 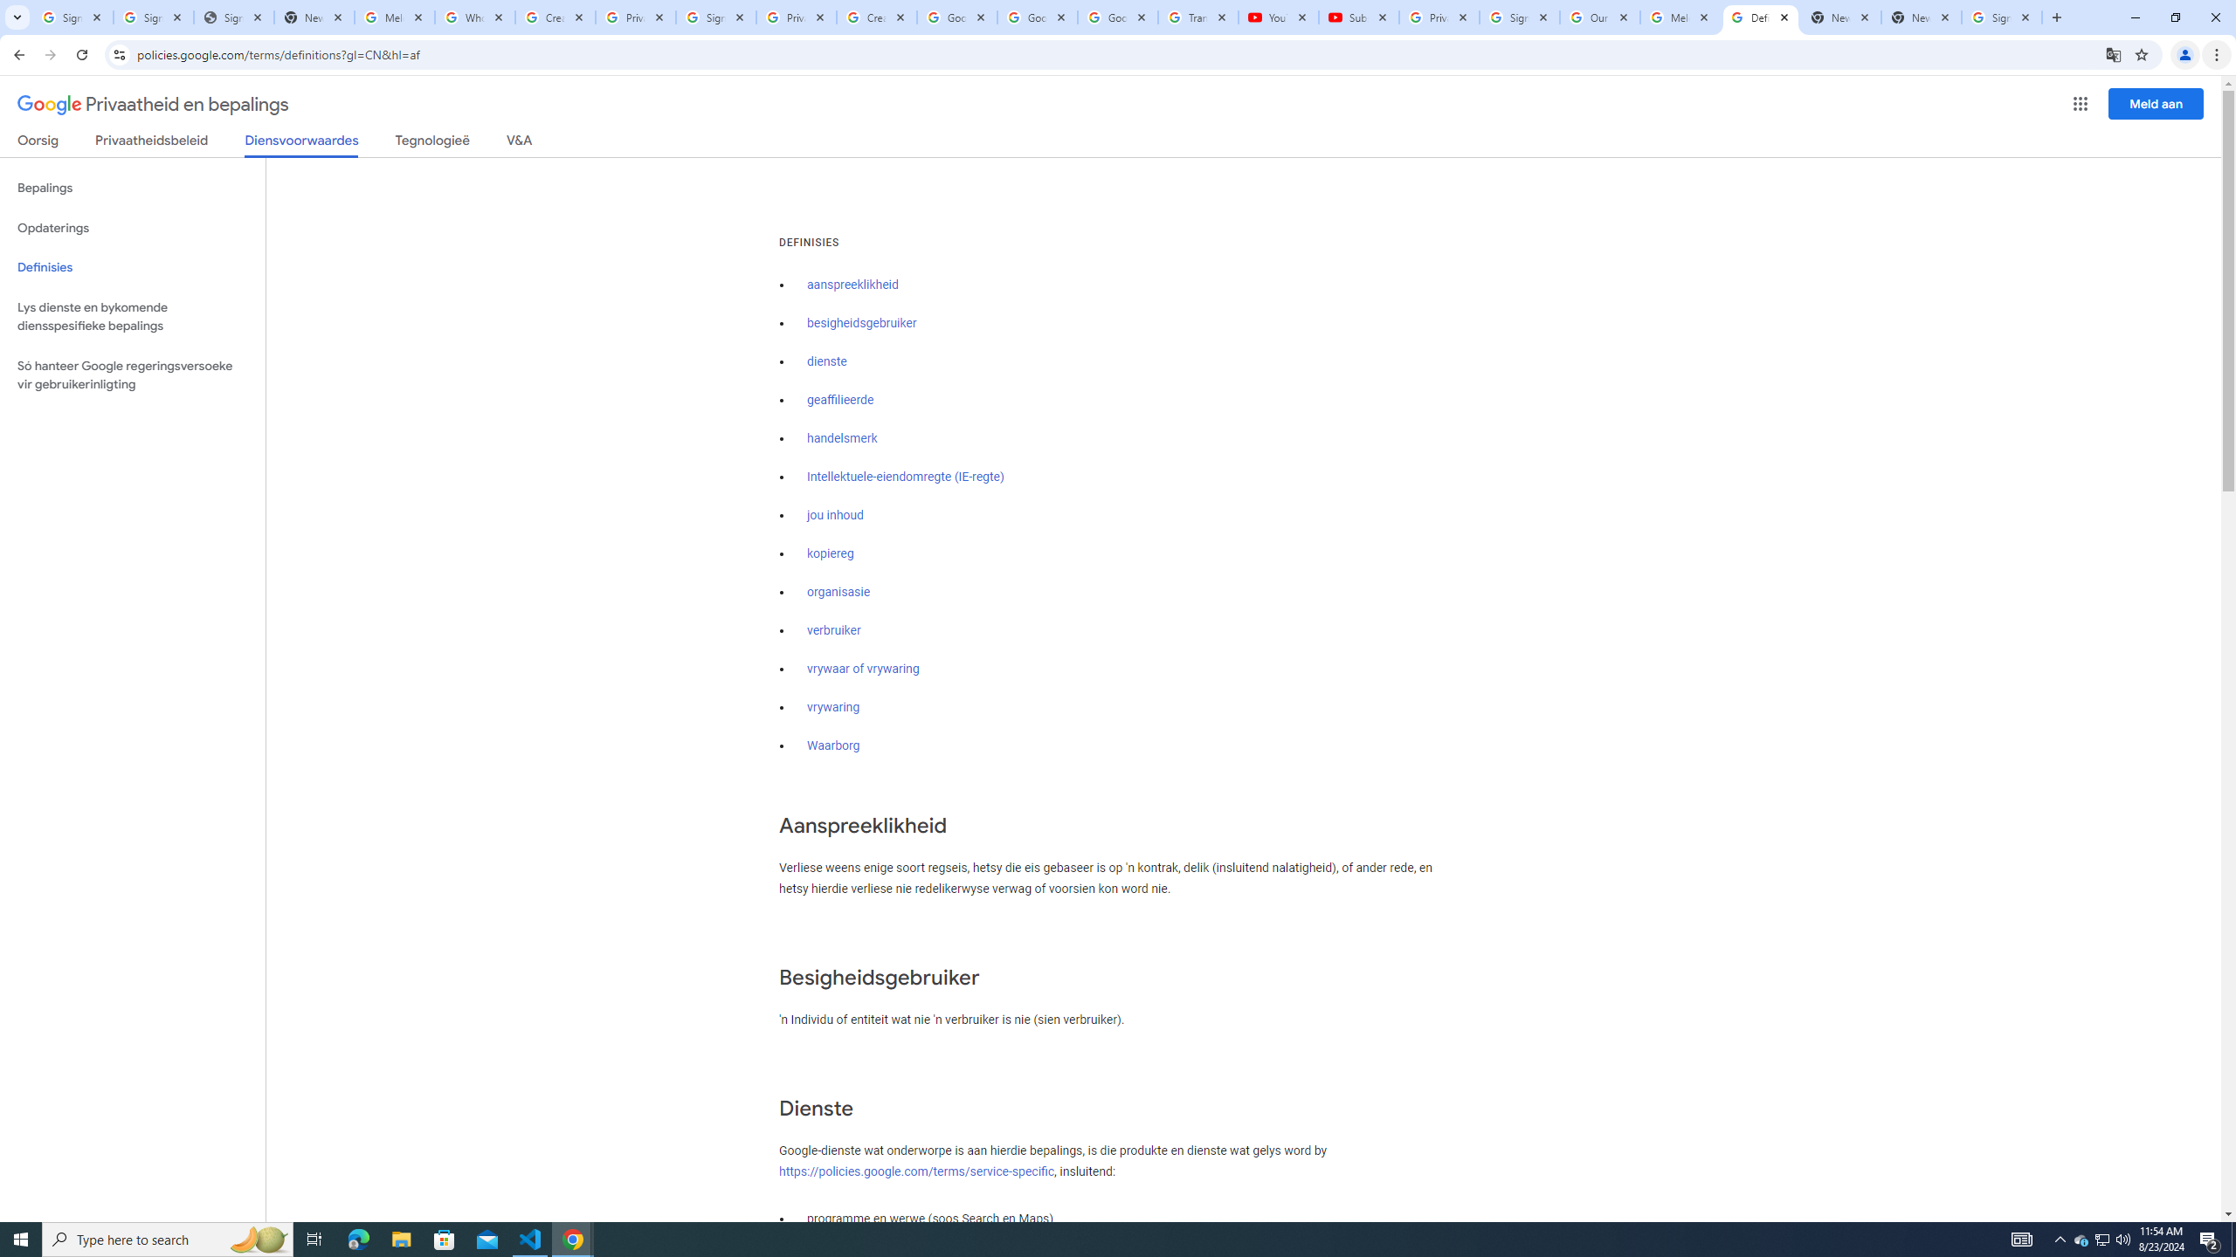 What do you see at coordinates (556, 17) in the screenshot?
I see `Create your Google Account` at bounding box center [556, 17].